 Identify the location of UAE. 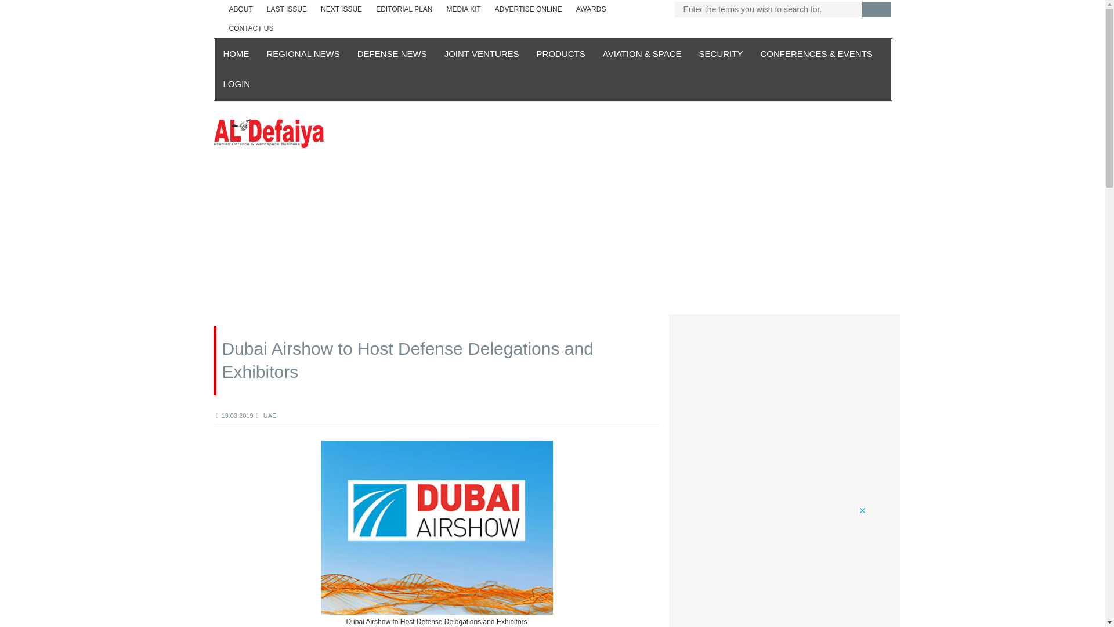
(266, 416).